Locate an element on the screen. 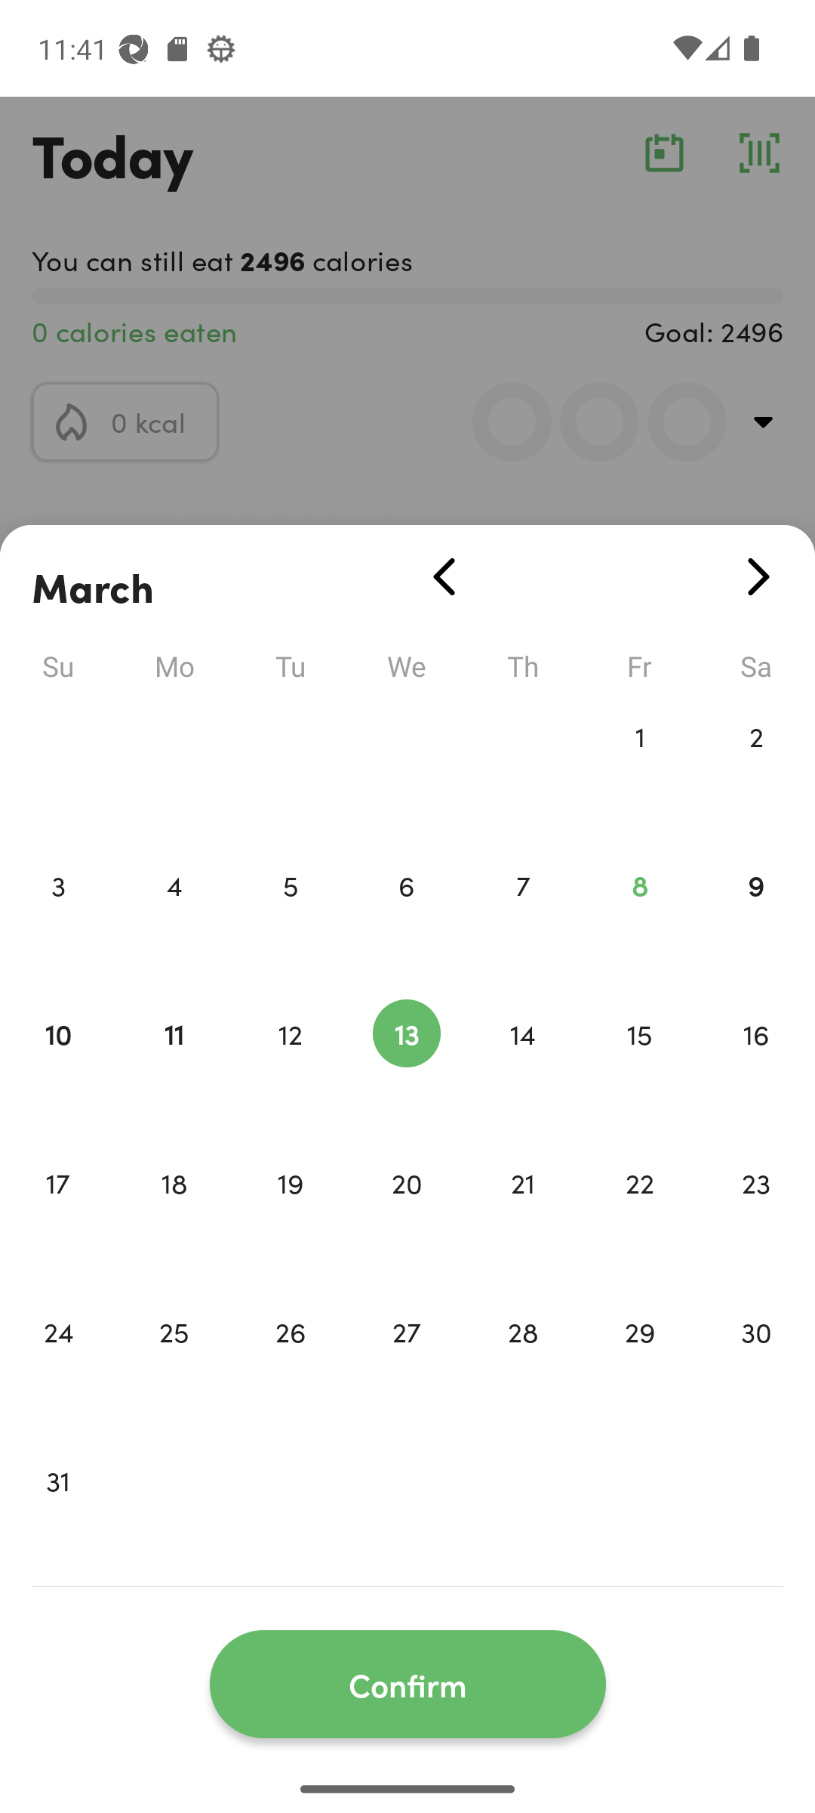 The image size is (815, 1813). 7 is located at coordinates (523, 917).